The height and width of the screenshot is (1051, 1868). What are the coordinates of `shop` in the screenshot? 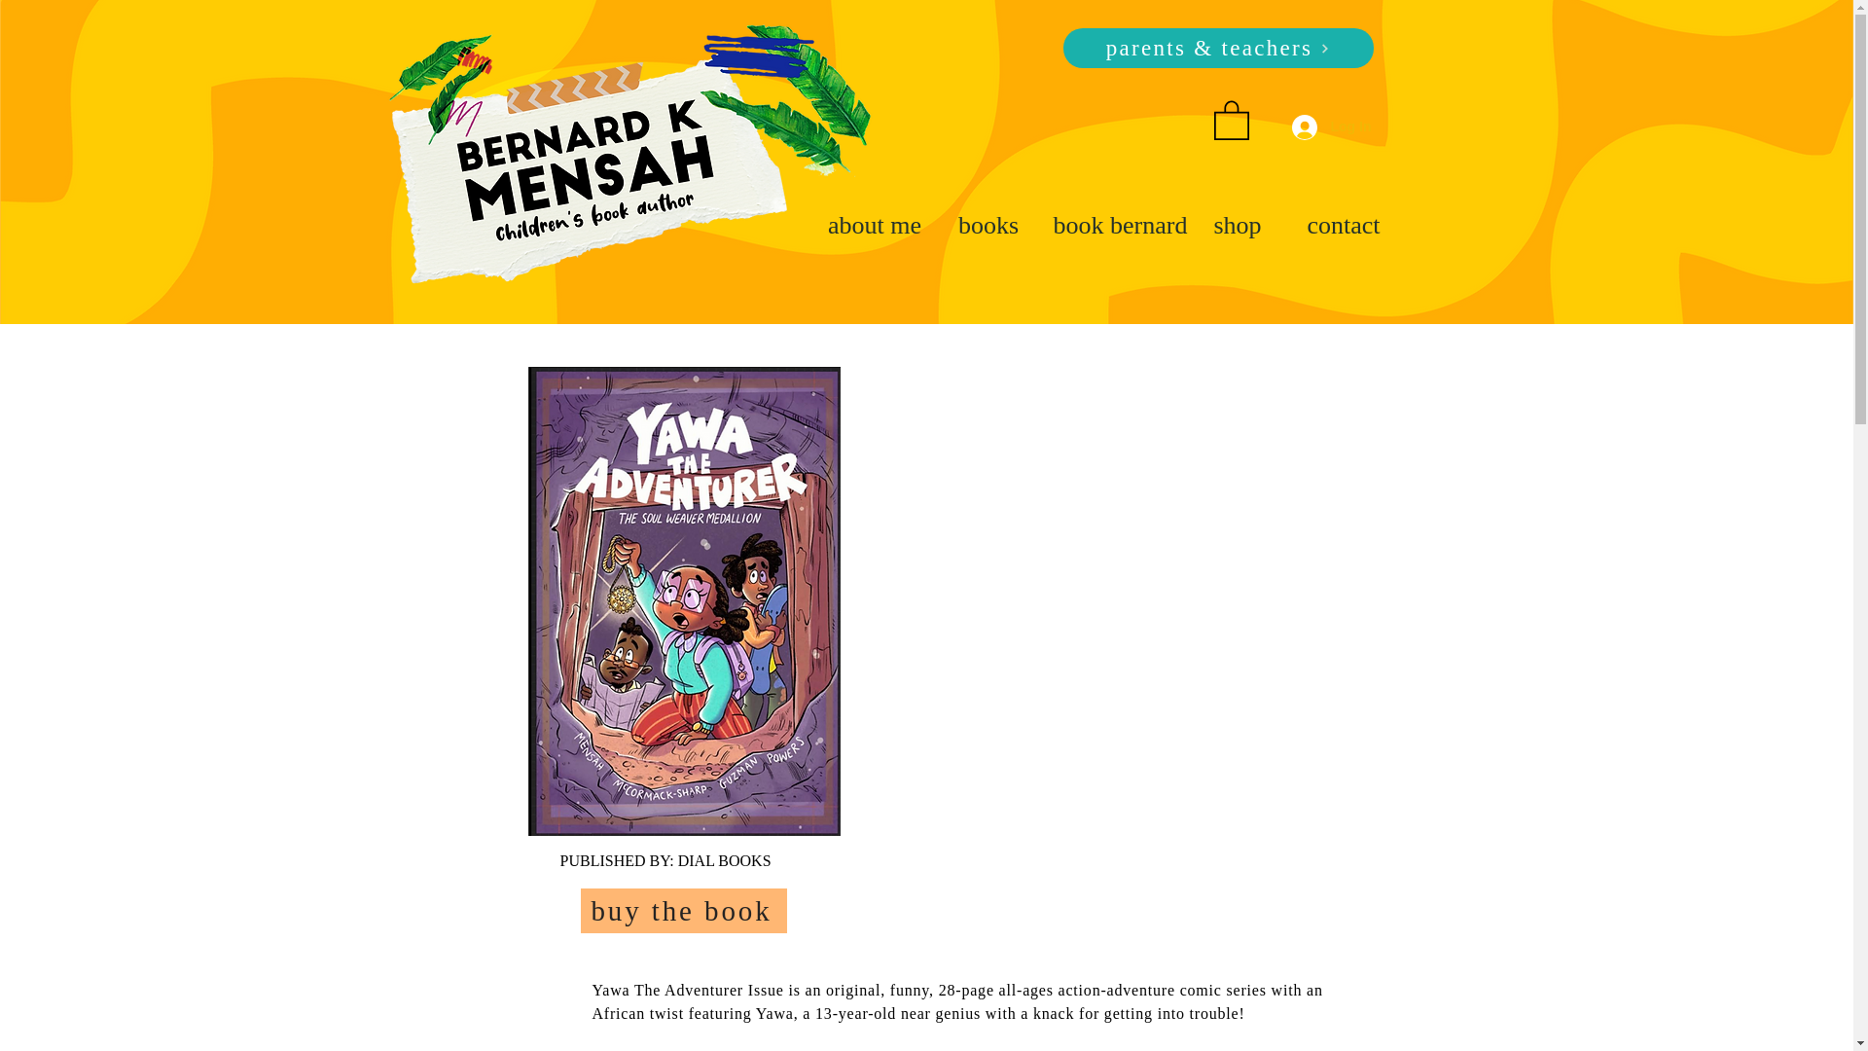 It's located at (1238, 224).